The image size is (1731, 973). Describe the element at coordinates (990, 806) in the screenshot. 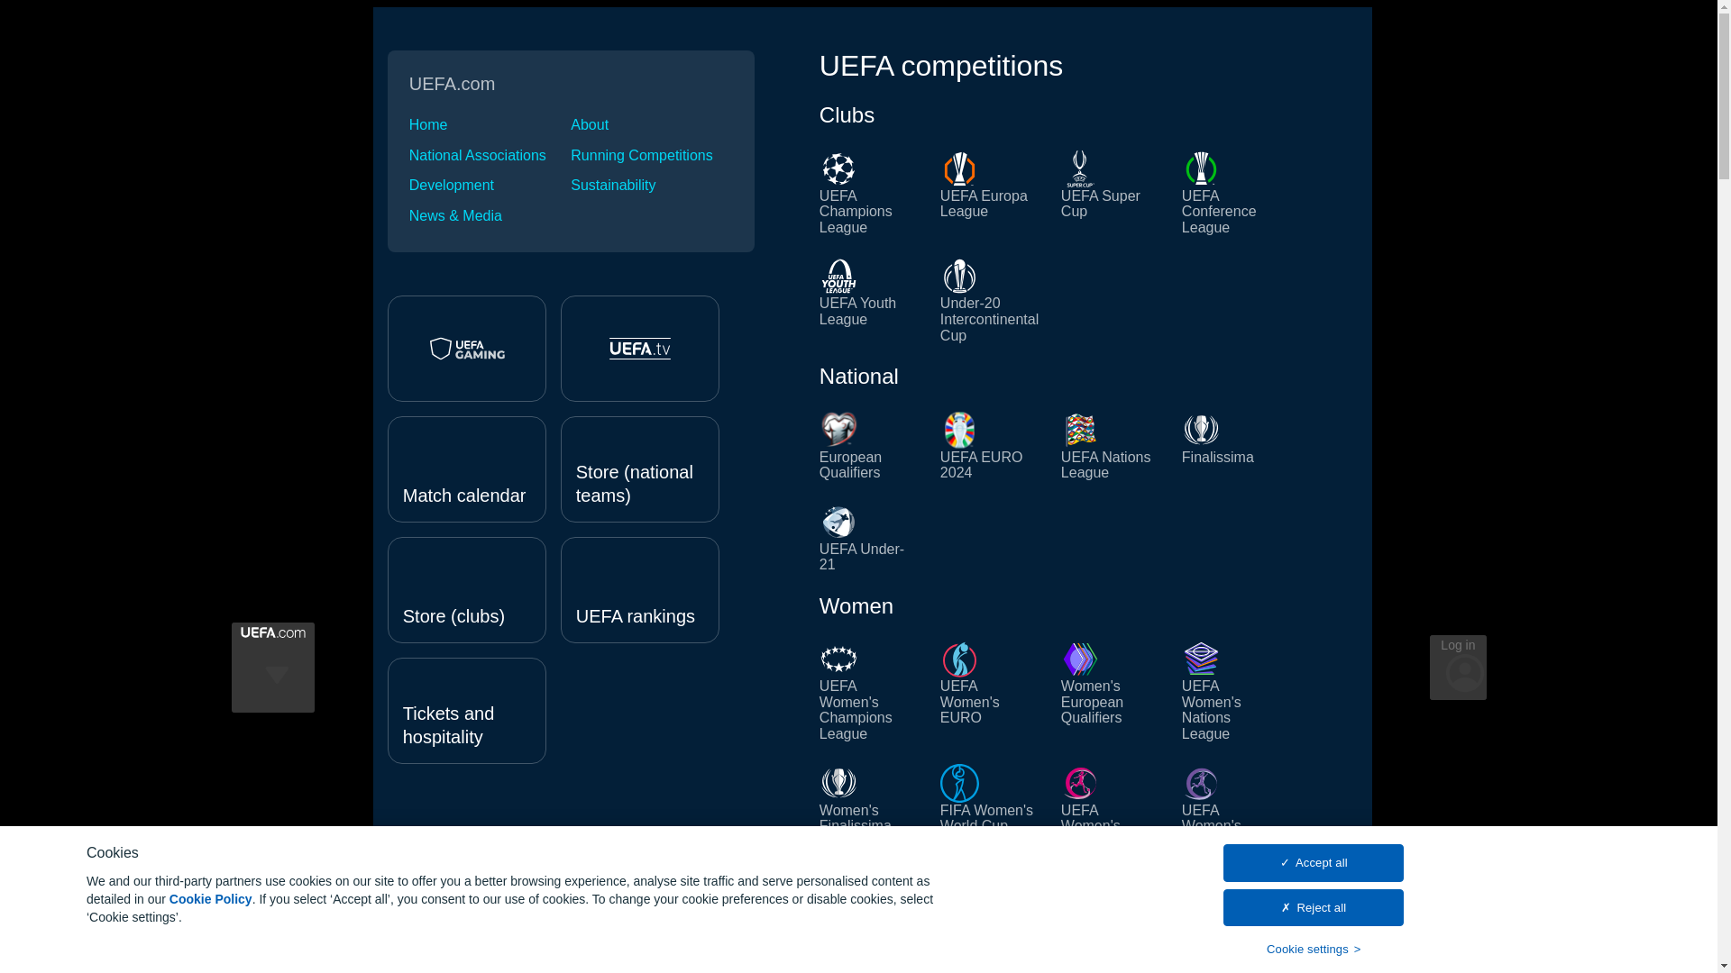

I see `FIFA Women's World Cup` at that location.